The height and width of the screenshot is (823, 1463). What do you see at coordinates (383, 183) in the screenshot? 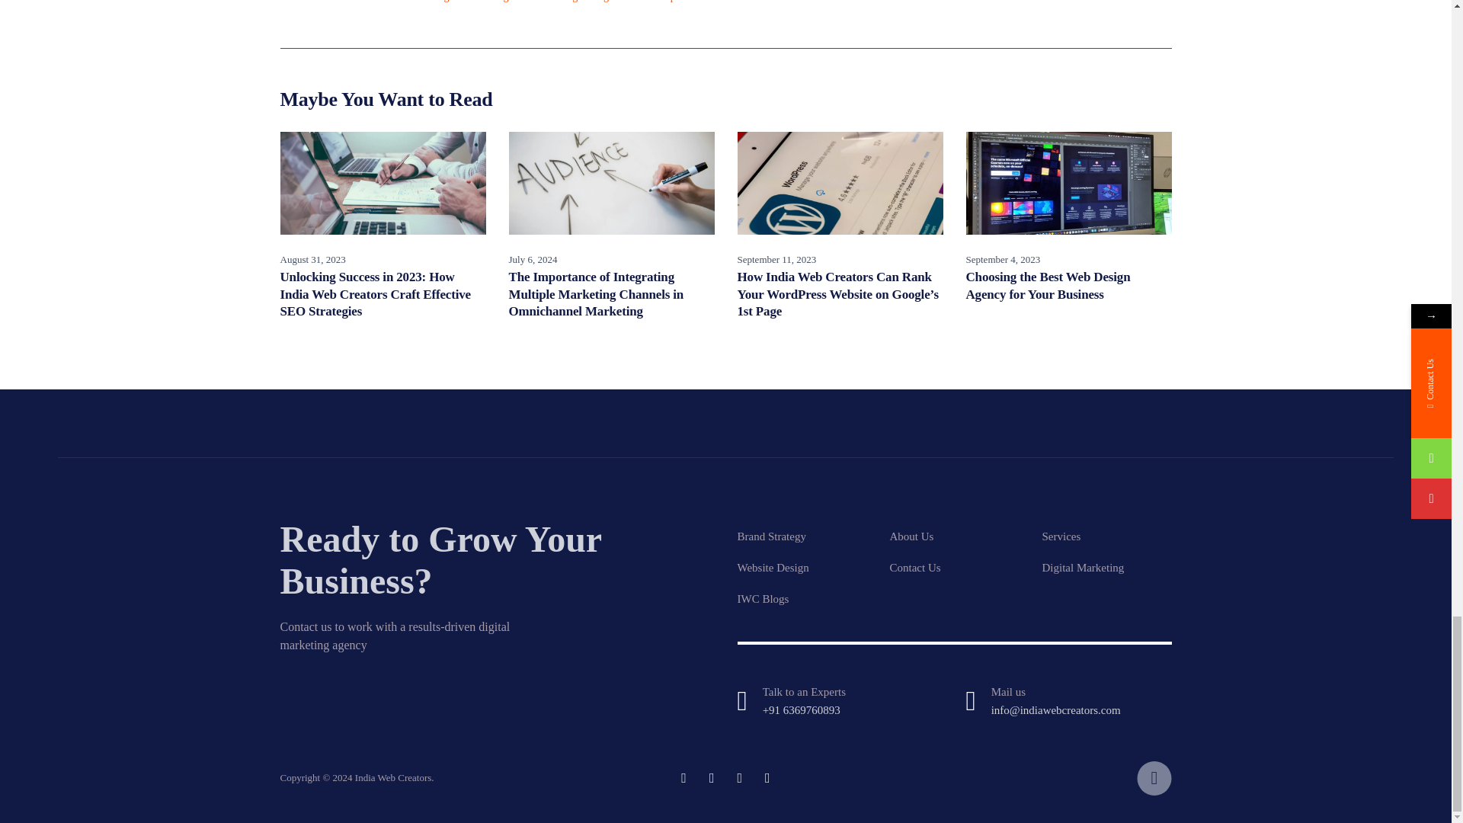
I see `image-1693468158` at bounding box center [383, 183].